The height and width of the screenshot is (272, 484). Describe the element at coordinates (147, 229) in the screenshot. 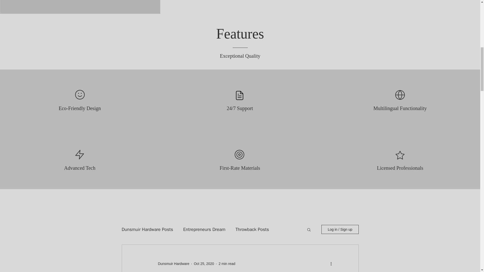

I see `Dunsmuir Hardware Posts` at that location.